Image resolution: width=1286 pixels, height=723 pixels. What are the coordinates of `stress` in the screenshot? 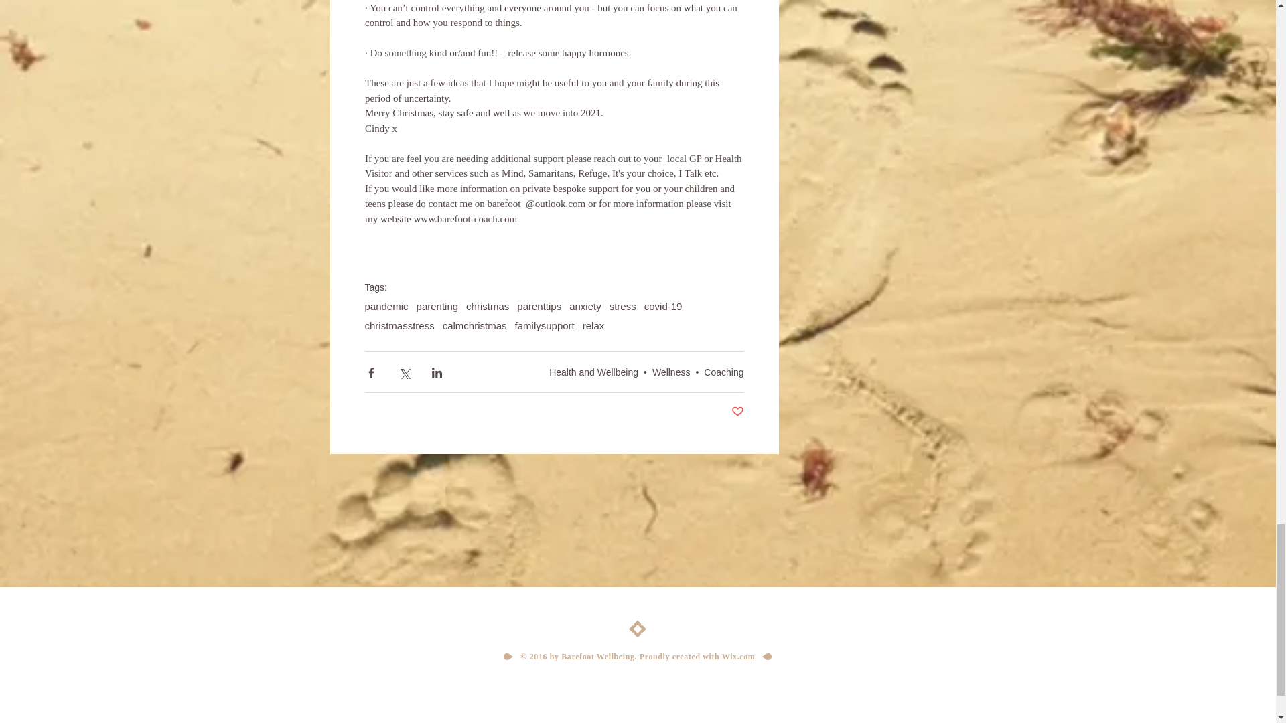 It's located at (623, 306).